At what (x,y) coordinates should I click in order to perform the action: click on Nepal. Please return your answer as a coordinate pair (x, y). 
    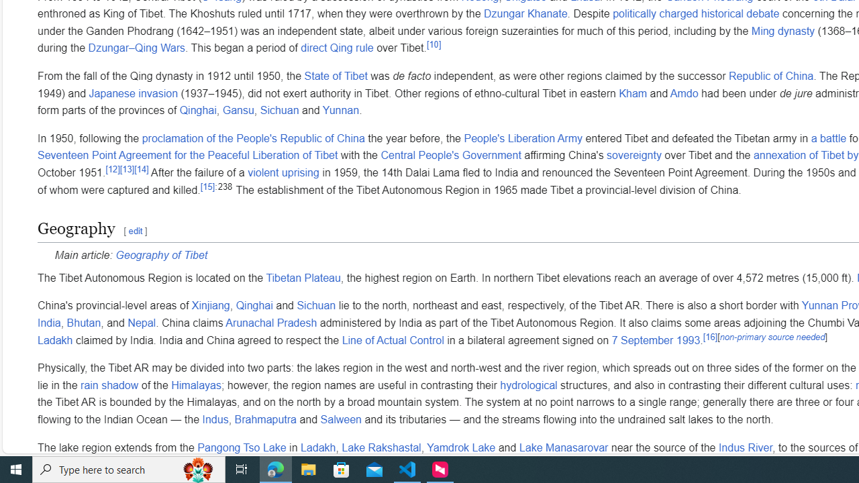
    Looking at the image, I should click on (141, 323).